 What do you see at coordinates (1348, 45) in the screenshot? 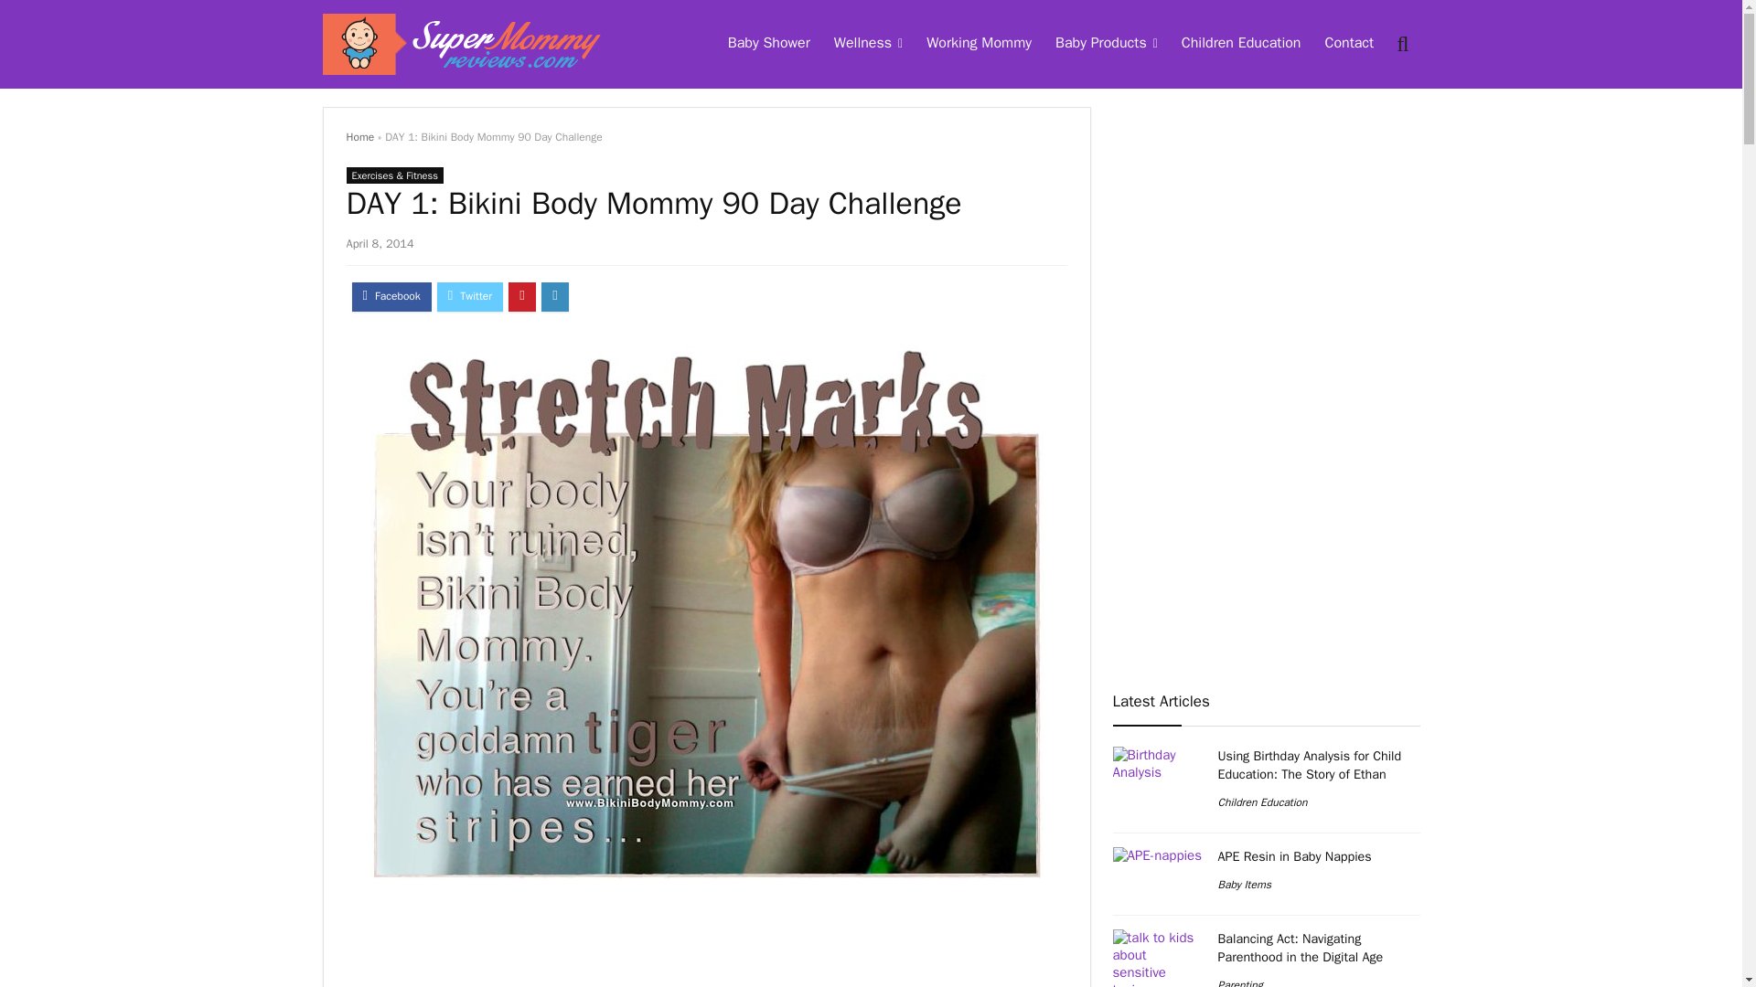
I see `Contact` at bounding box center [1348, 45].